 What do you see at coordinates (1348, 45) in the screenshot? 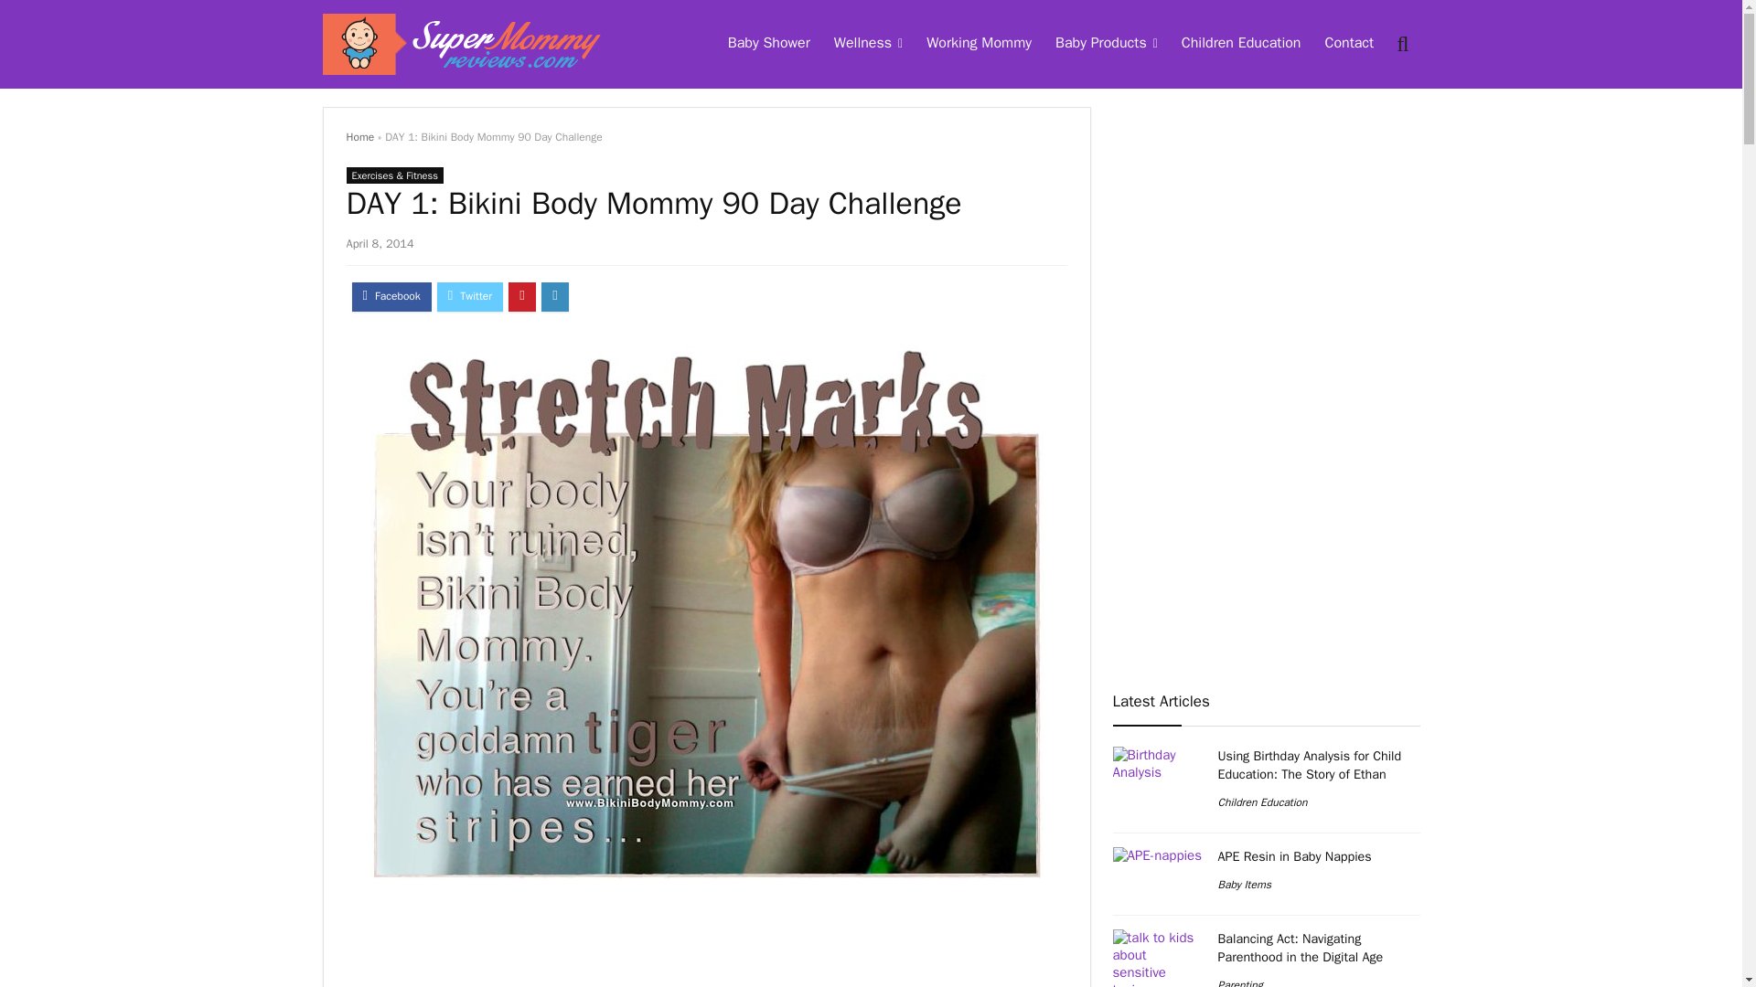
I see `Contact` at bounding box center [1348, 45].